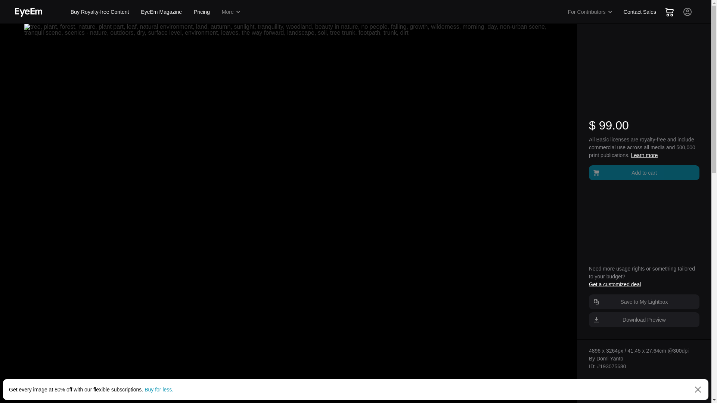 The width and height of the screenshot is (717, 403). What do you see at coordinates (644, 172) in the screenshot?
I see `Add to cart` at bounding box center [644, 172].